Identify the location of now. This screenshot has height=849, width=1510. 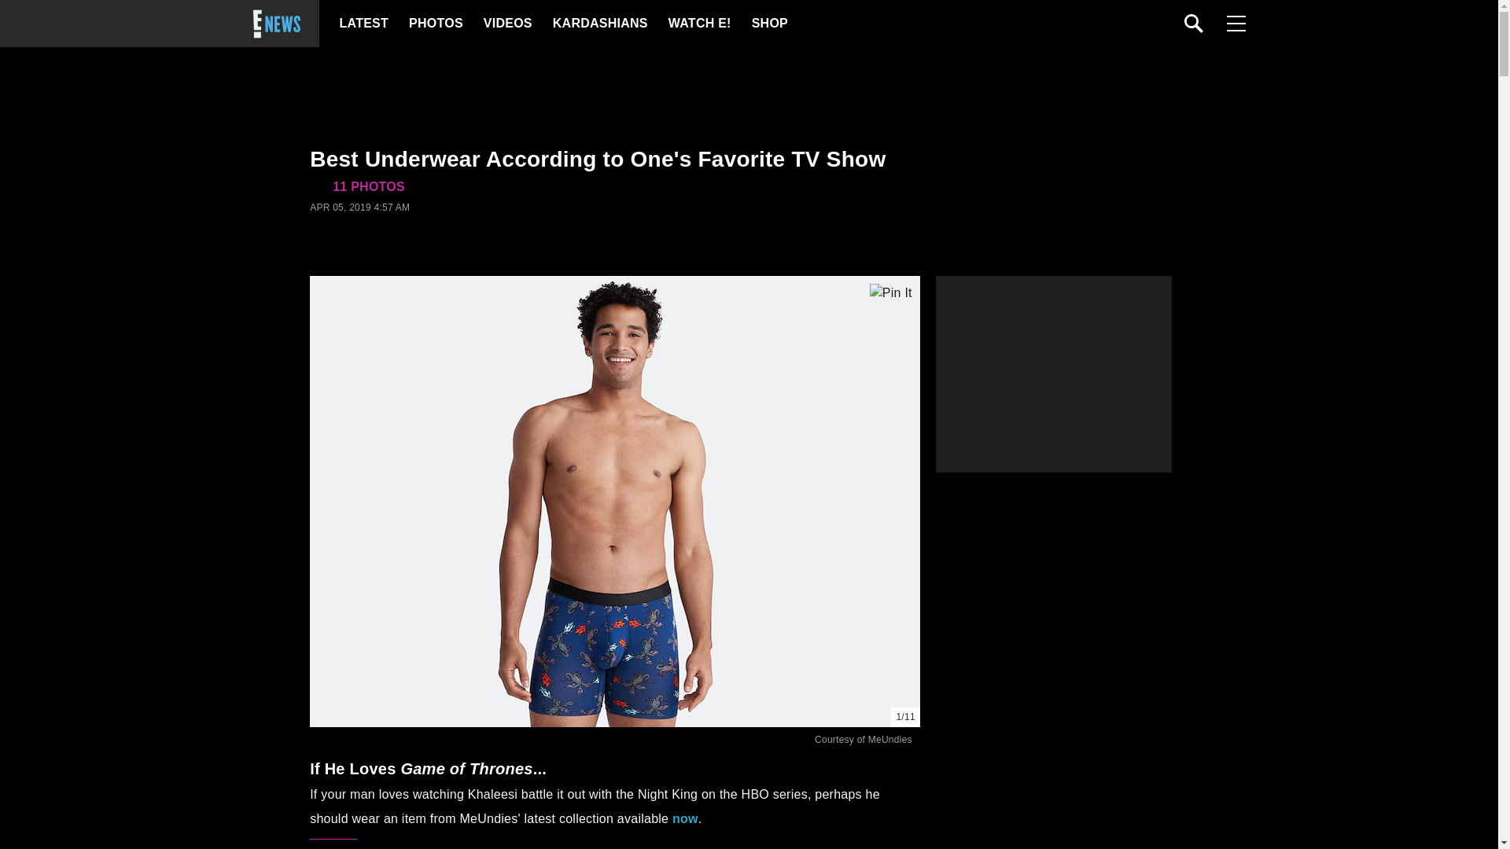
(684, 818).